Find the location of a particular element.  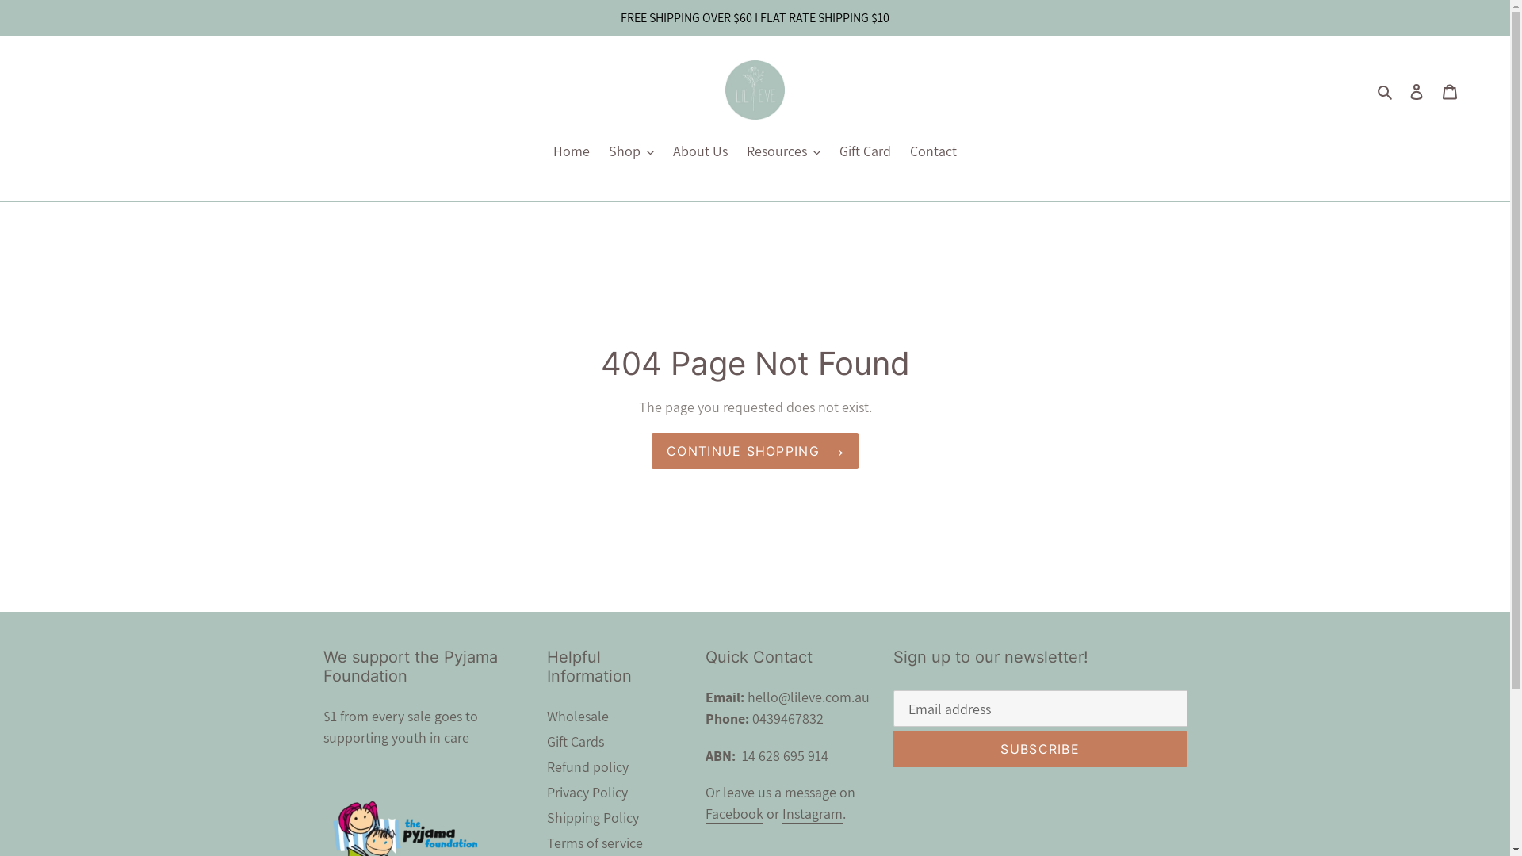

Terms of service is located at coordinates (595, 843).